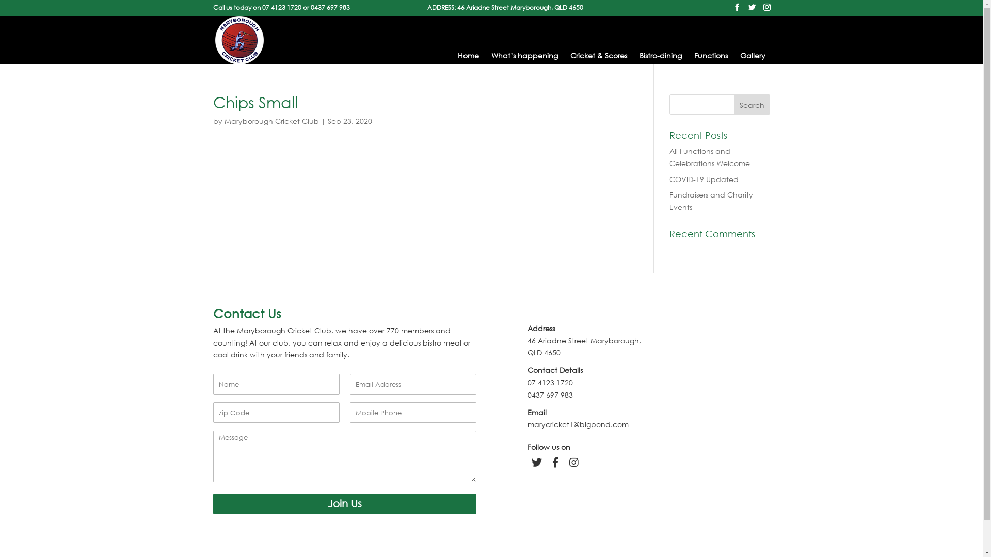  Describe the element at coordinates (505, 7) in the screenshot. I see `ADDRESS: 46 Ariadne Street Maryborough, QLD 4650` at that location.